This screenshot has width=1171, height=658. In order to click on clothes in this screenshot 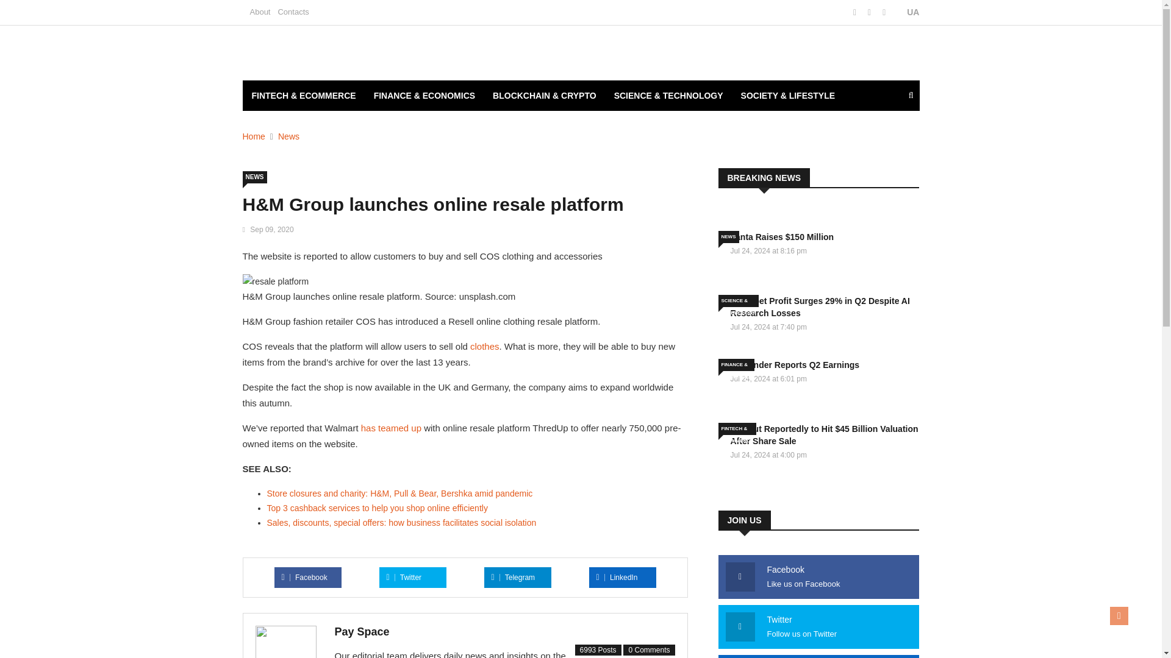, I will do `click(485, 346)`.